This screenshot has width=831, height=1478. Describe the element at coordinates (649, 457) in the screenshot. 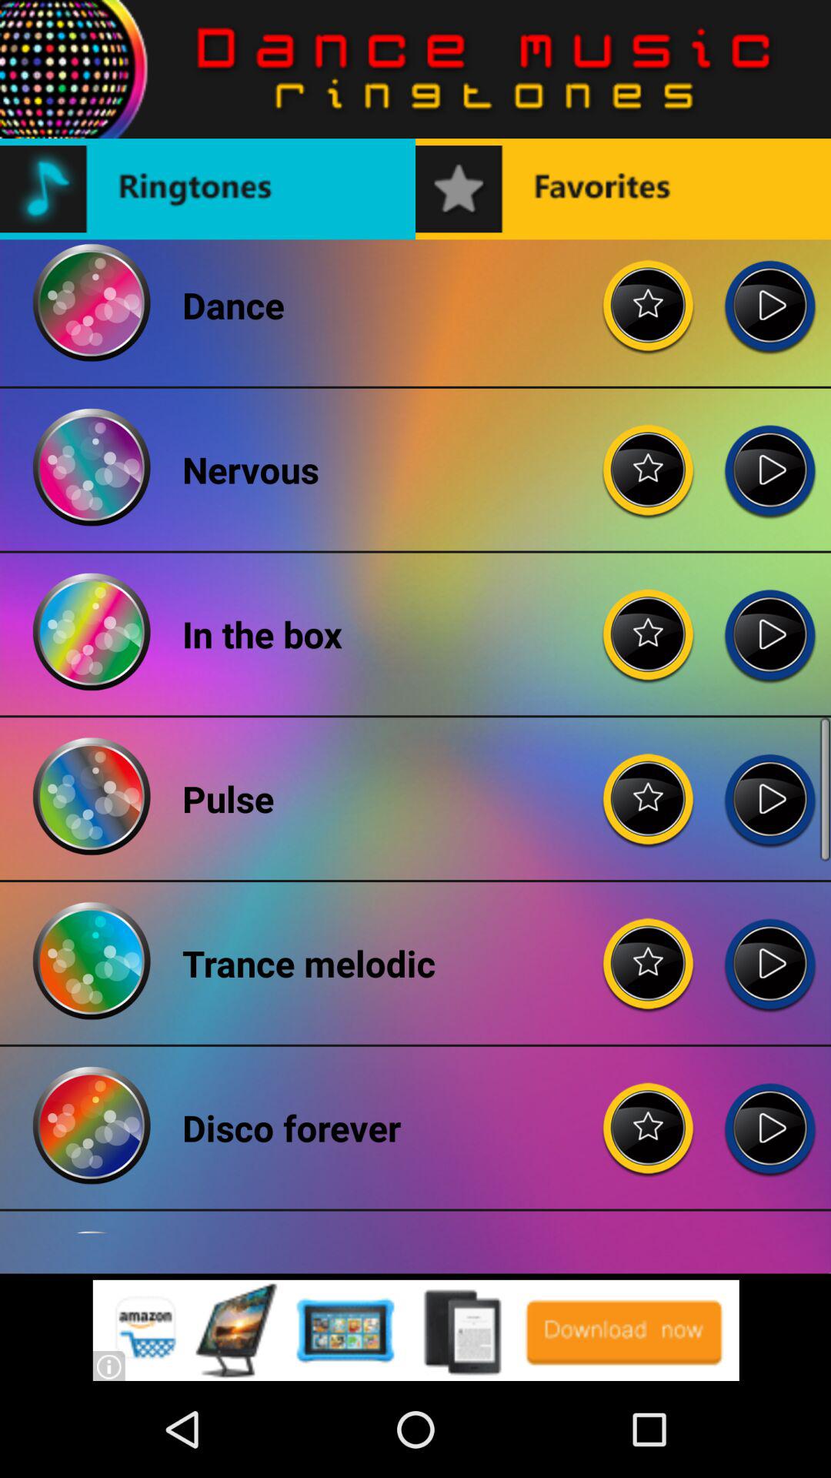

I see `rating` at that location.